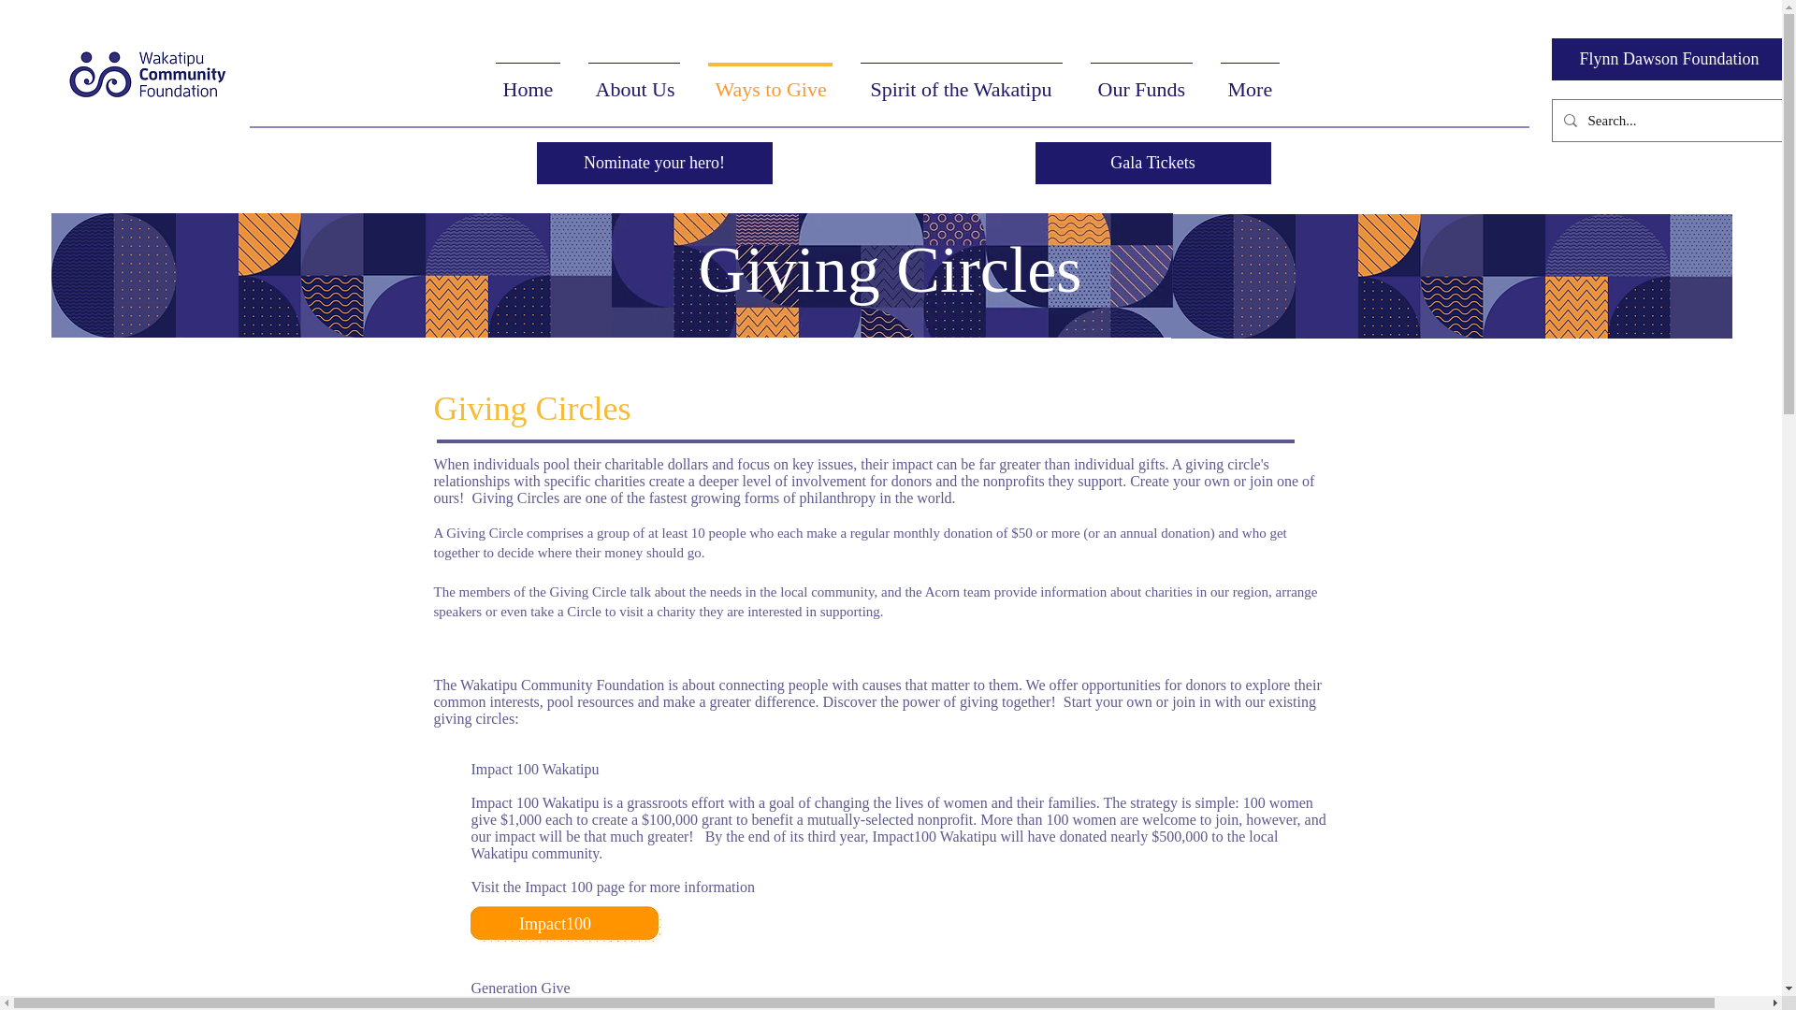 The width and height of the screenshot is (1796, 1010). I want to click on Spirit of the Wakatipu, so click(961, 80).